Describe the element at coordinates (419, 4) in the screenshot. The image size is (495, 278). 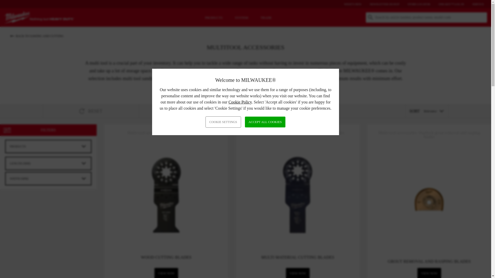
I see `STORE LOCATOR` at that location.